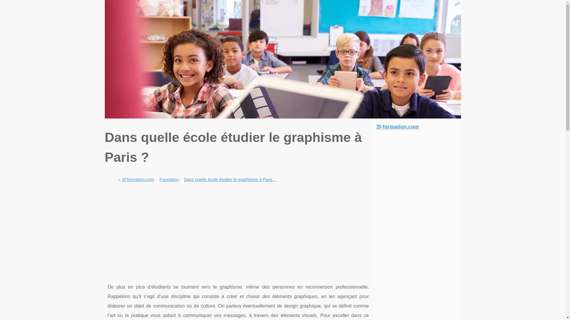 The height and width of the screenshot is (320, 570). I want to click on 3f-formation.com, so click(416, 127).